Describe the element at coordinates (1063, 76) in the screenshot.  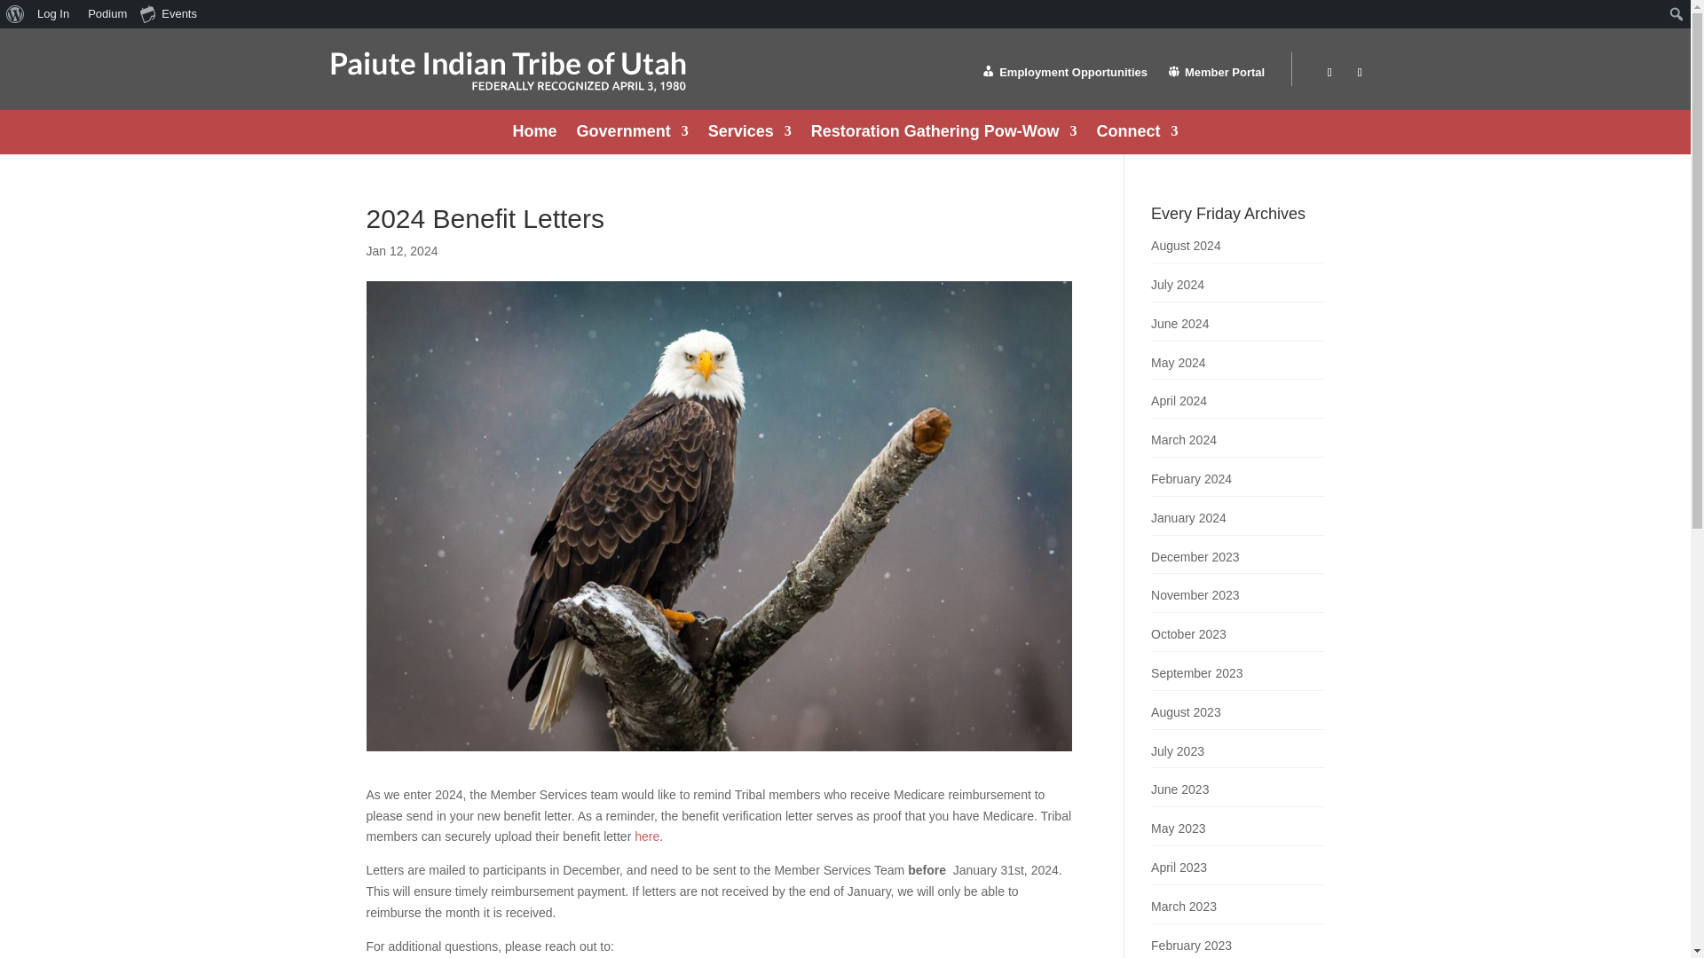
I see `Employment Opportunities` at that location.